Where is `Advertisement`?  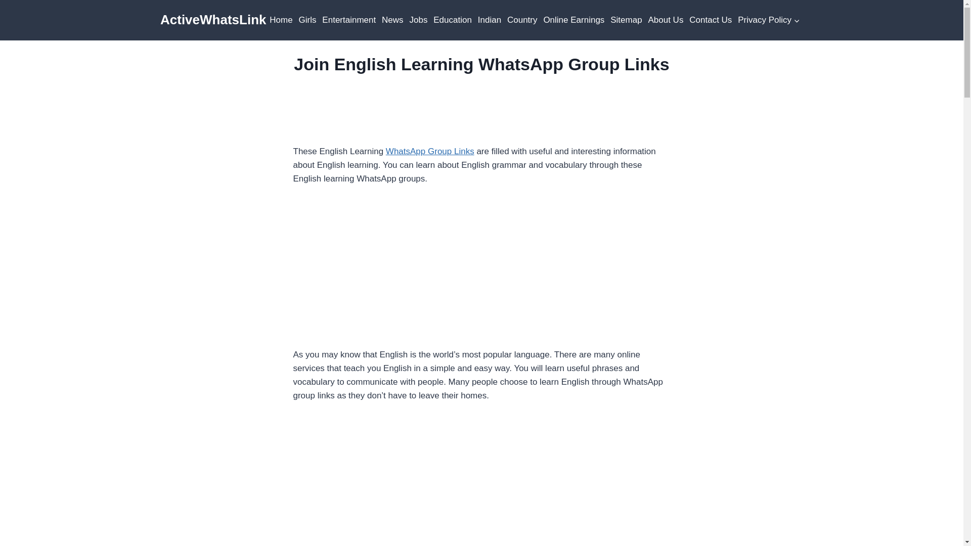 Advertisement is located at coordinates (481, 273).